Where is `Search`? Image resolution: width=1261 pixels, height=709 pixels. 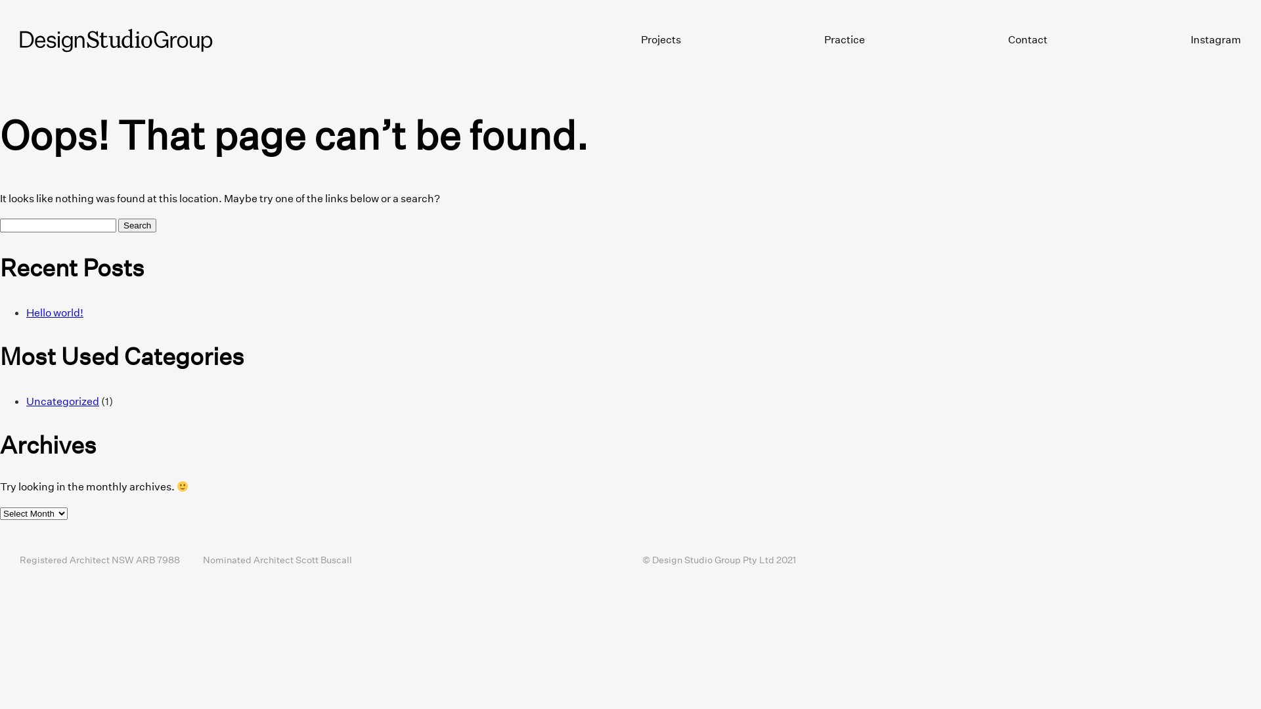 Search is located at coordinates (137, 226).